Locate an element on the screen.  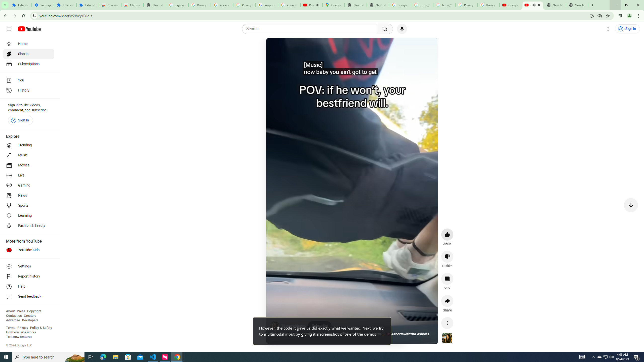
How YouTube works is located at coordinates (21, 332).